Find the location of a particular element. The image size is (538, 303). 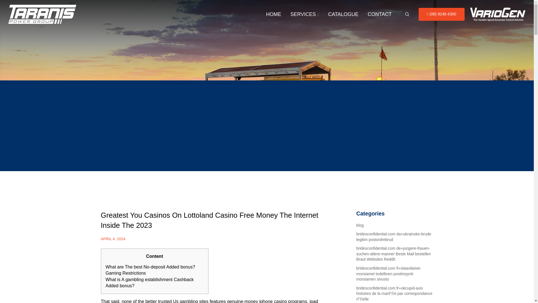

CONTACT is located at coordinates (379, 15).